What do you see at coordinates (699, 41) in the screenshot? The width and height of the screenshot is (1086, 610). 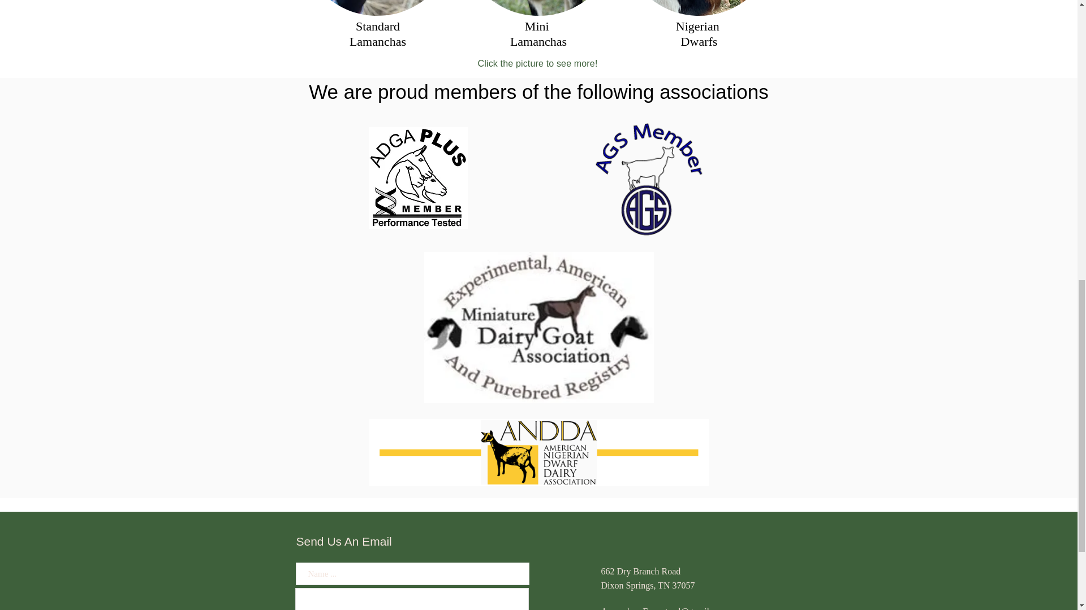 I see `Dwarfs` at bounding box center [699, 41].